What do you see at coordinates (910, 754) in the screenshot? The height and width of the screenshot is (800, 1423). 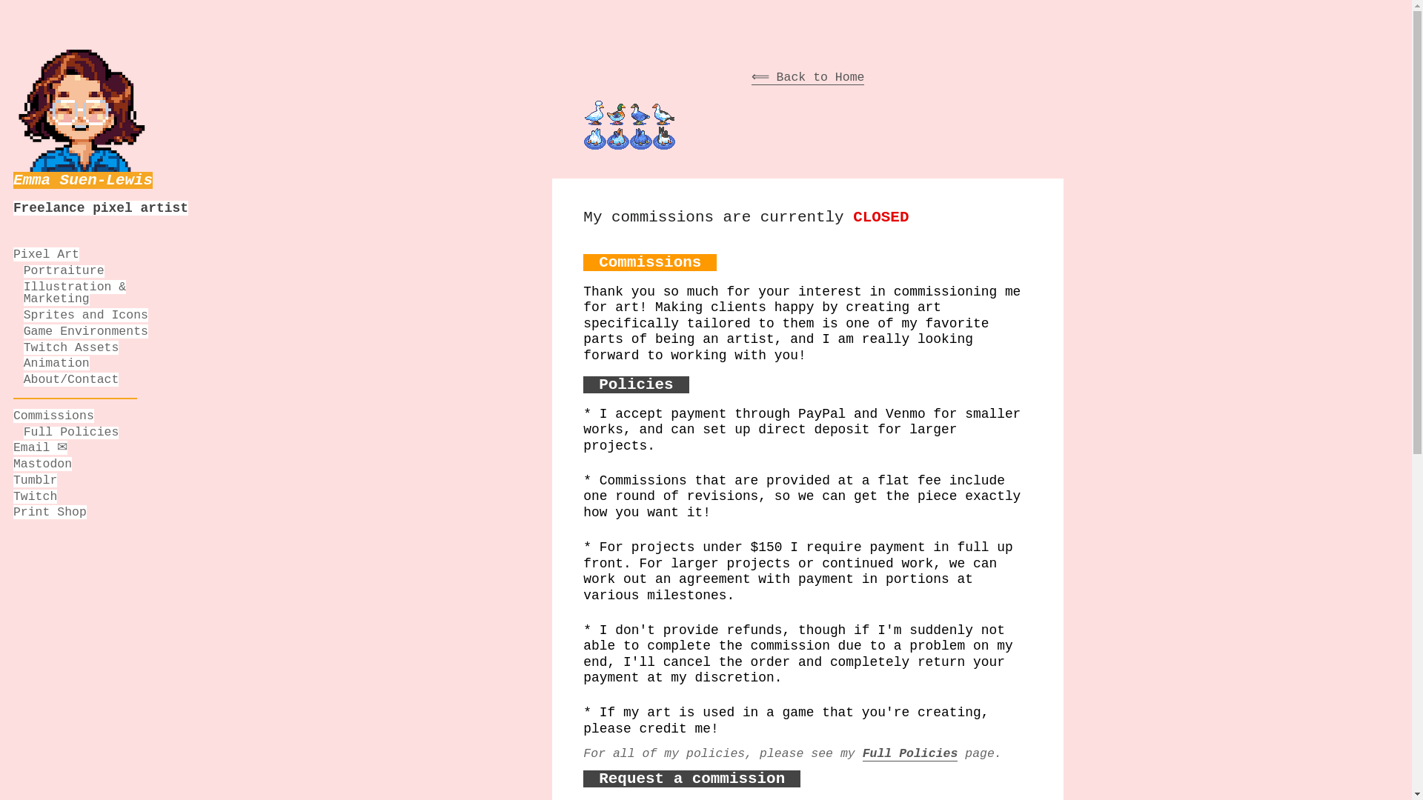 I see `Full Policies` at bounding box center [910, 754].